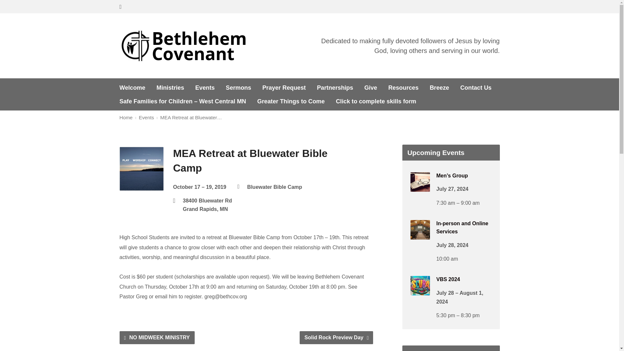 The width and height of the screenshot is (624, 351). I want to click on Ministries, so click(170, 88).